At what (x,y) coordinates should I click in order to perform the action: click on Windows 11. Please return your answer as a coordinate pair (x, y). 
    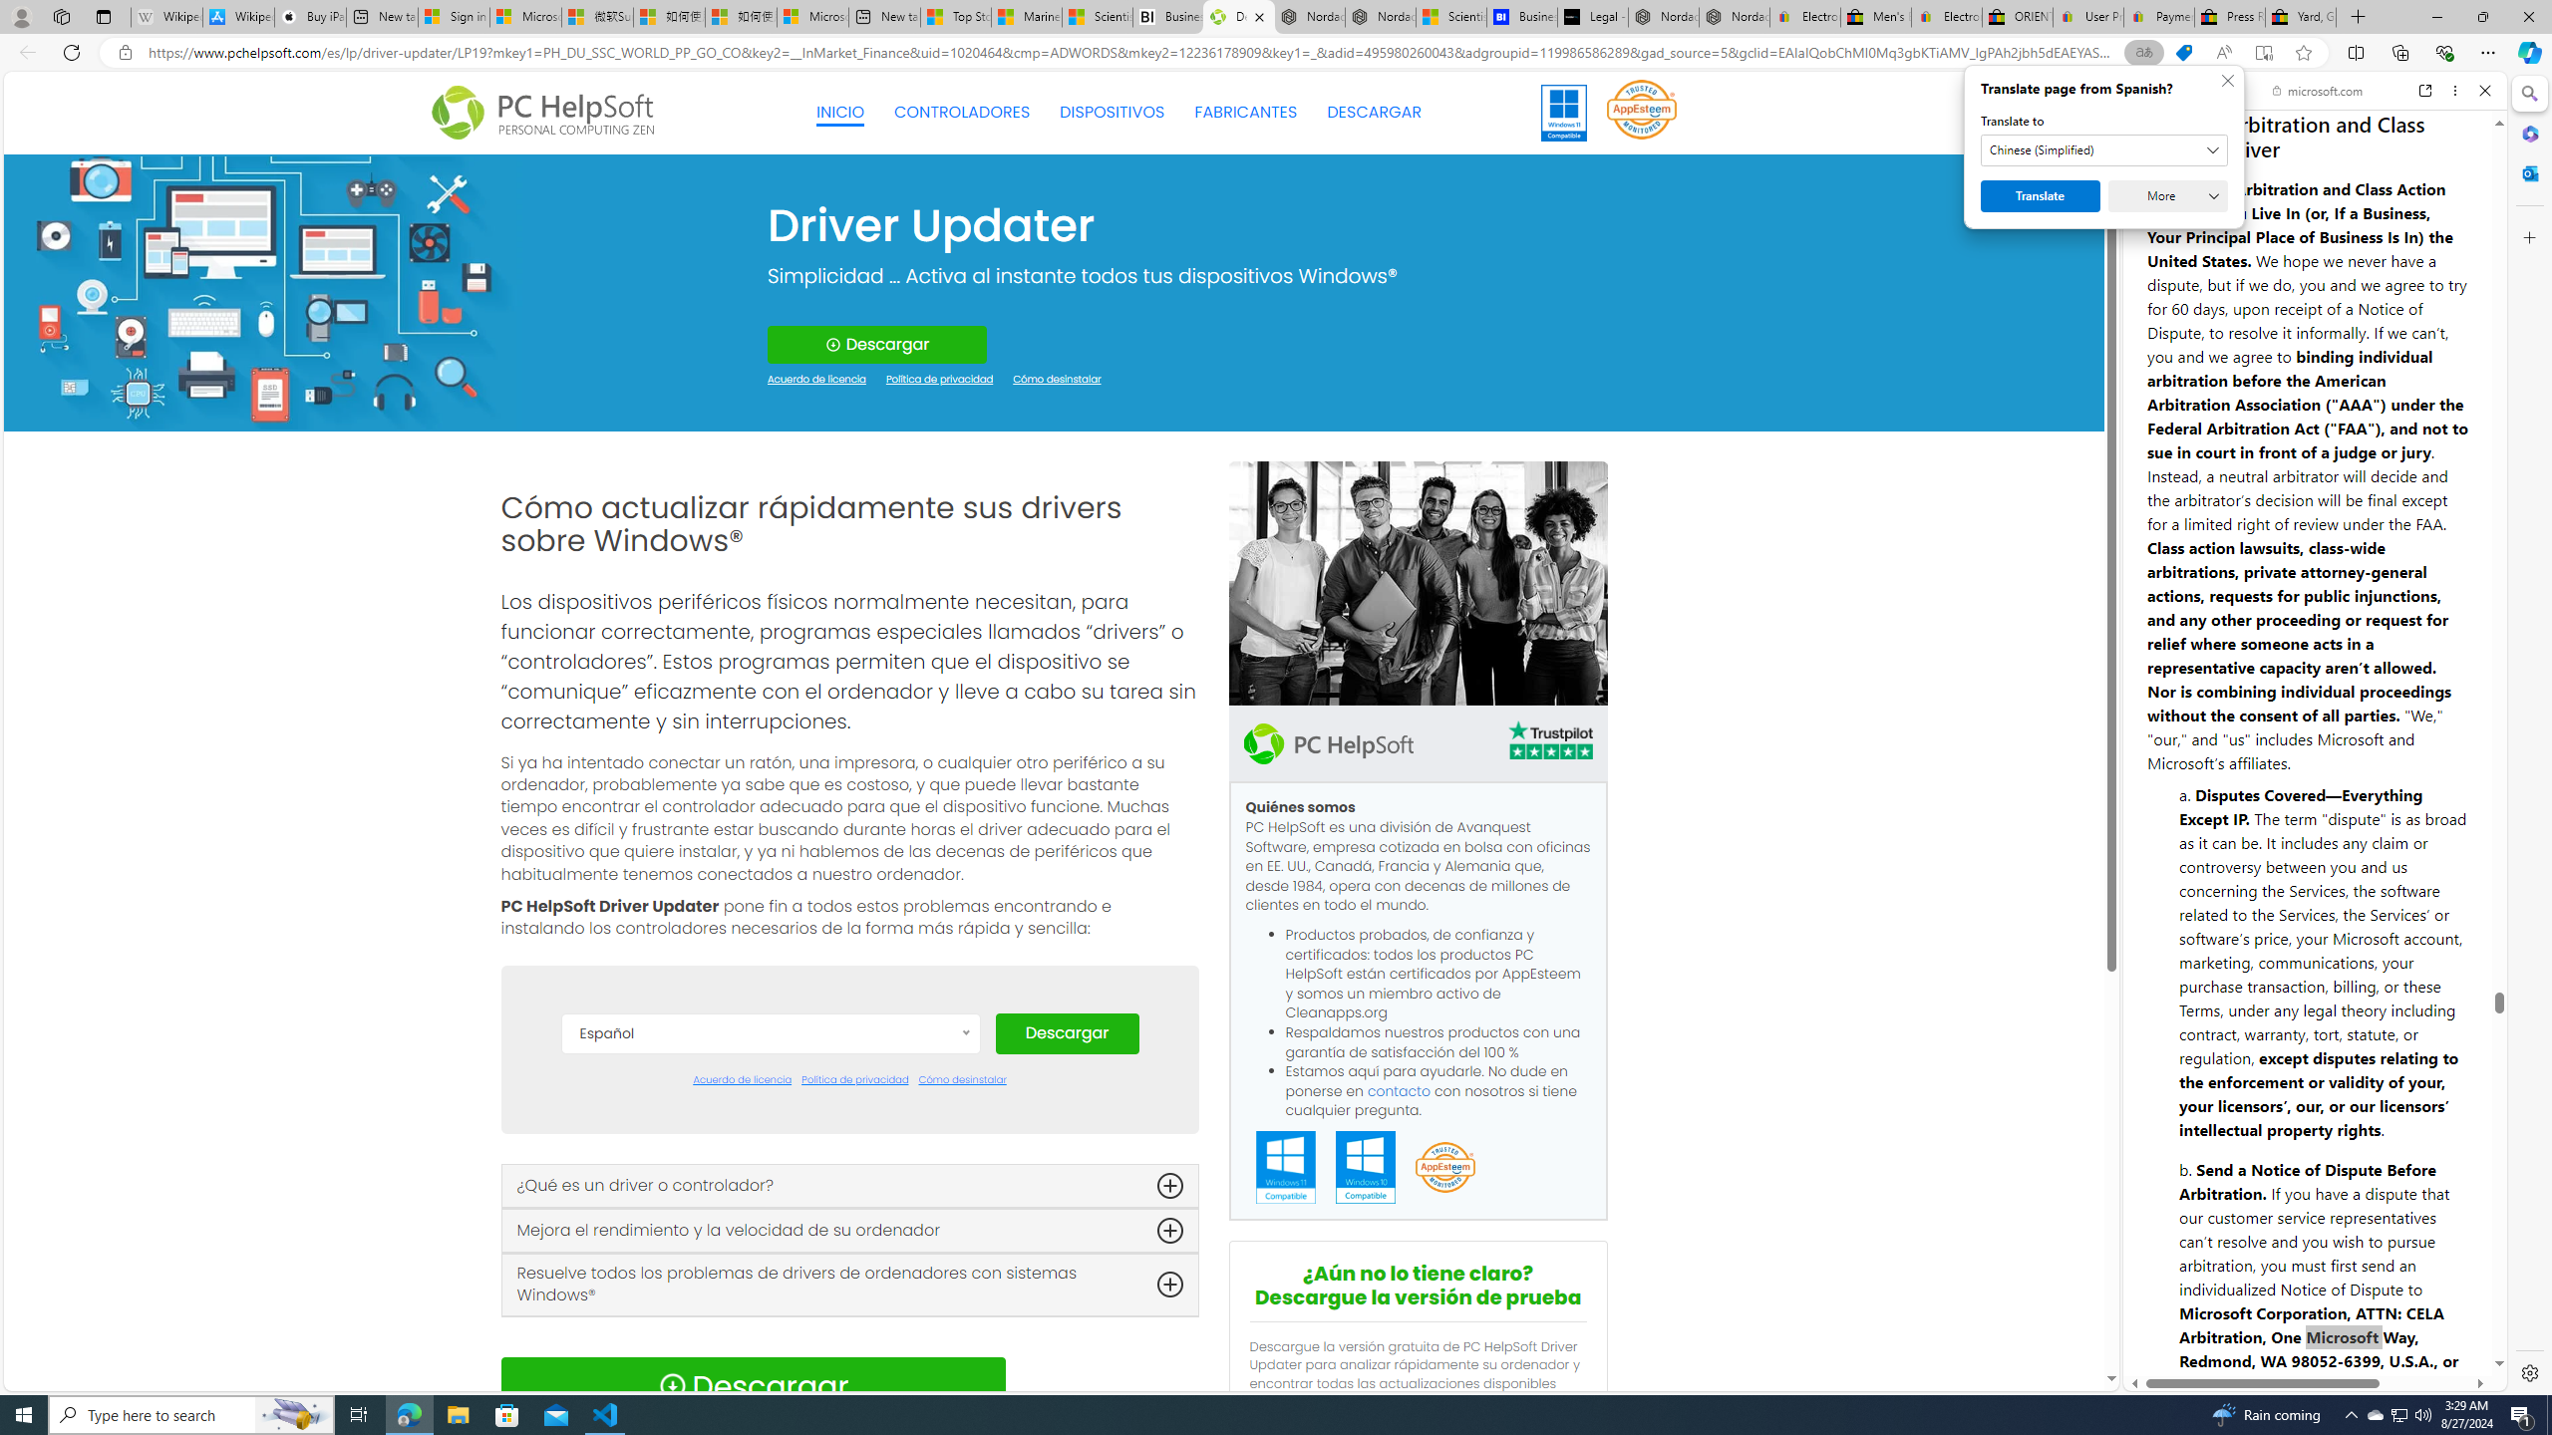
    Looking at the image, I should click on (1564, 112).